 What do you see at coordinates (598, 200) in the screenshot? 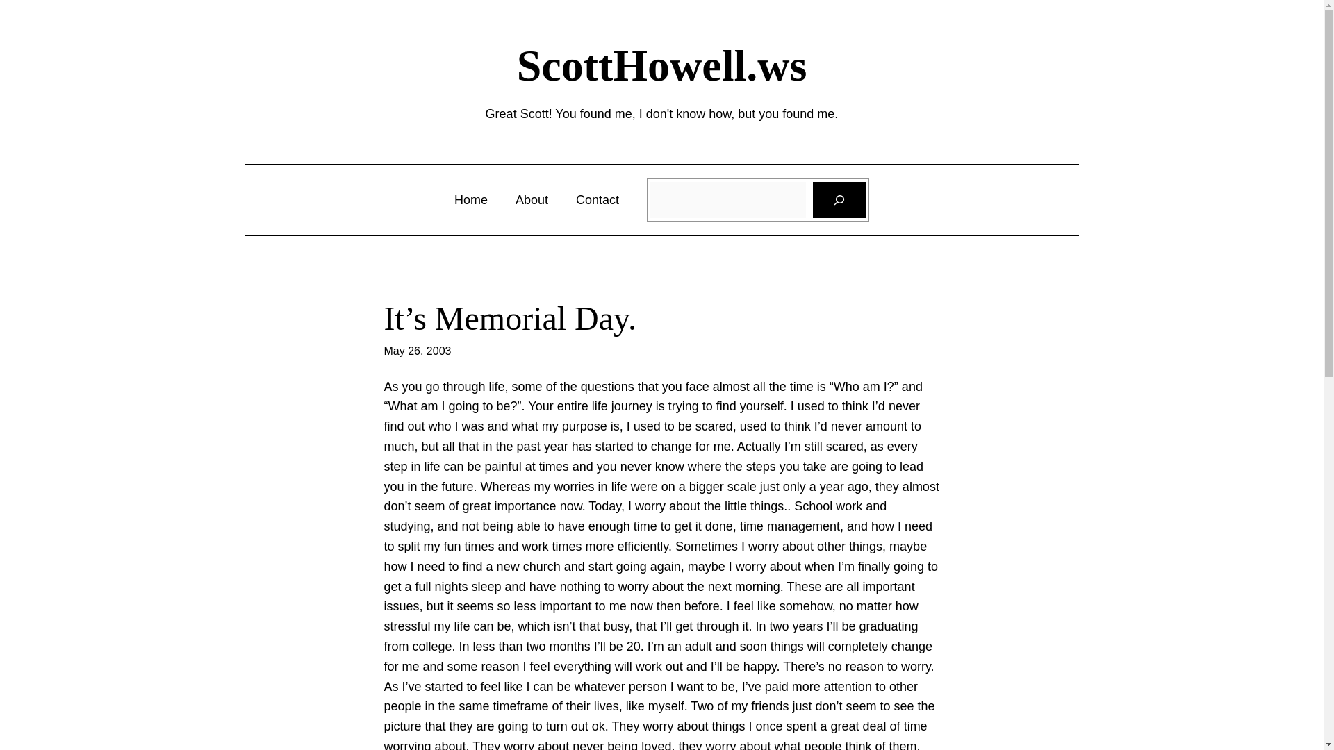
I see `Contact` at bounding box center [598, 200].